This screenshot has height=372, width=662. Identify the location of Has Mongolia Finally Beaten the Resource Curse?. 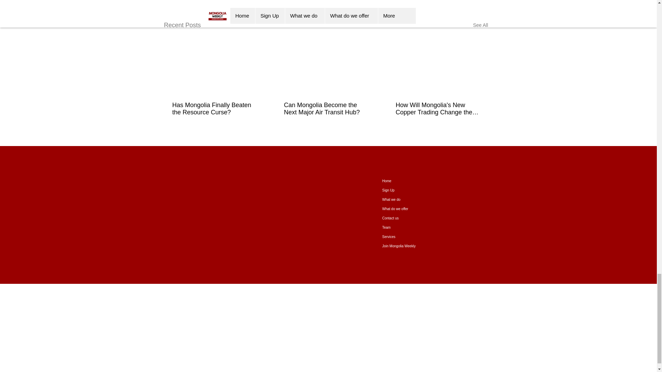
(214, 108).